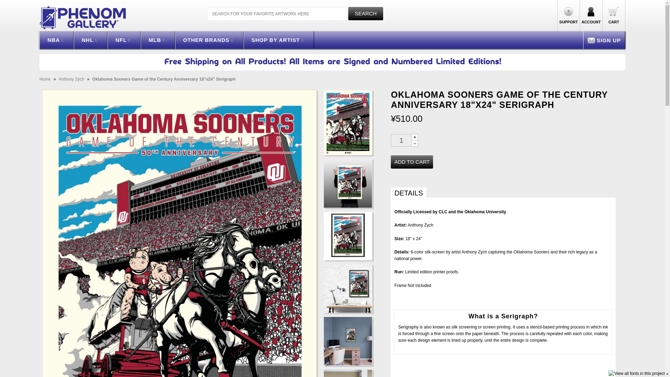 This screenshot has width=670, height=377. I want to click on Qty, so click(401, 140).